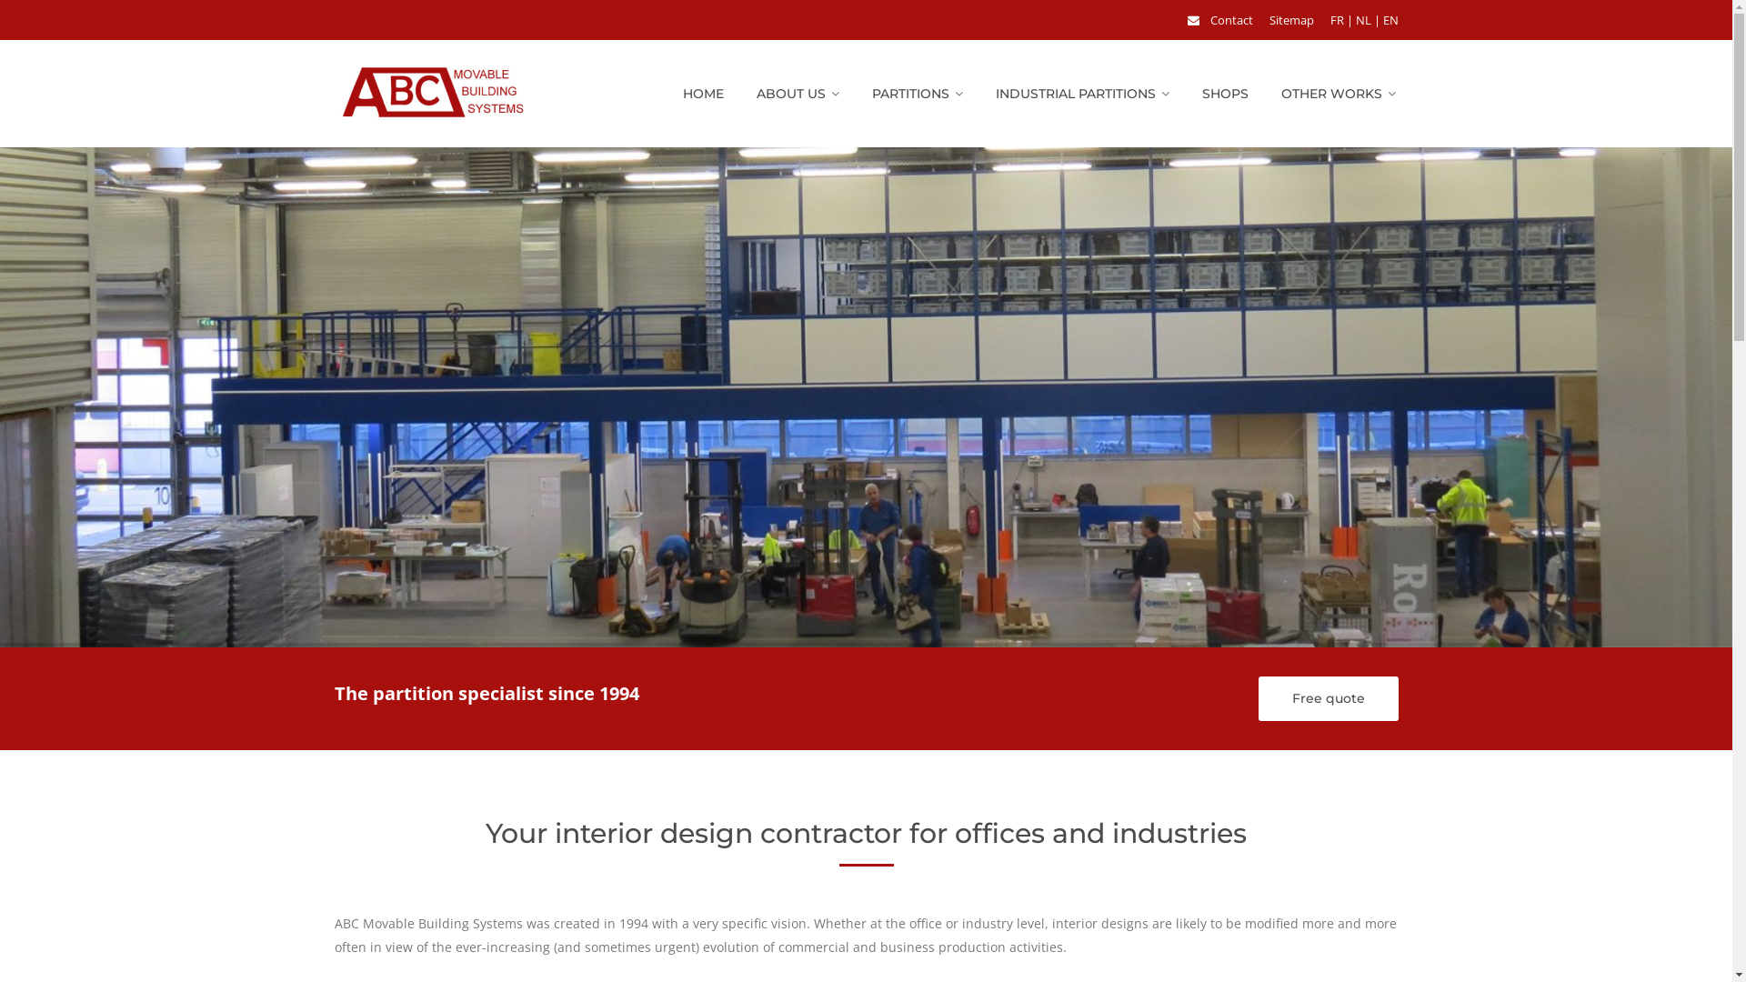 This screenshot has height=982, width=1746. I want to click on EN, so click(1390, 20).